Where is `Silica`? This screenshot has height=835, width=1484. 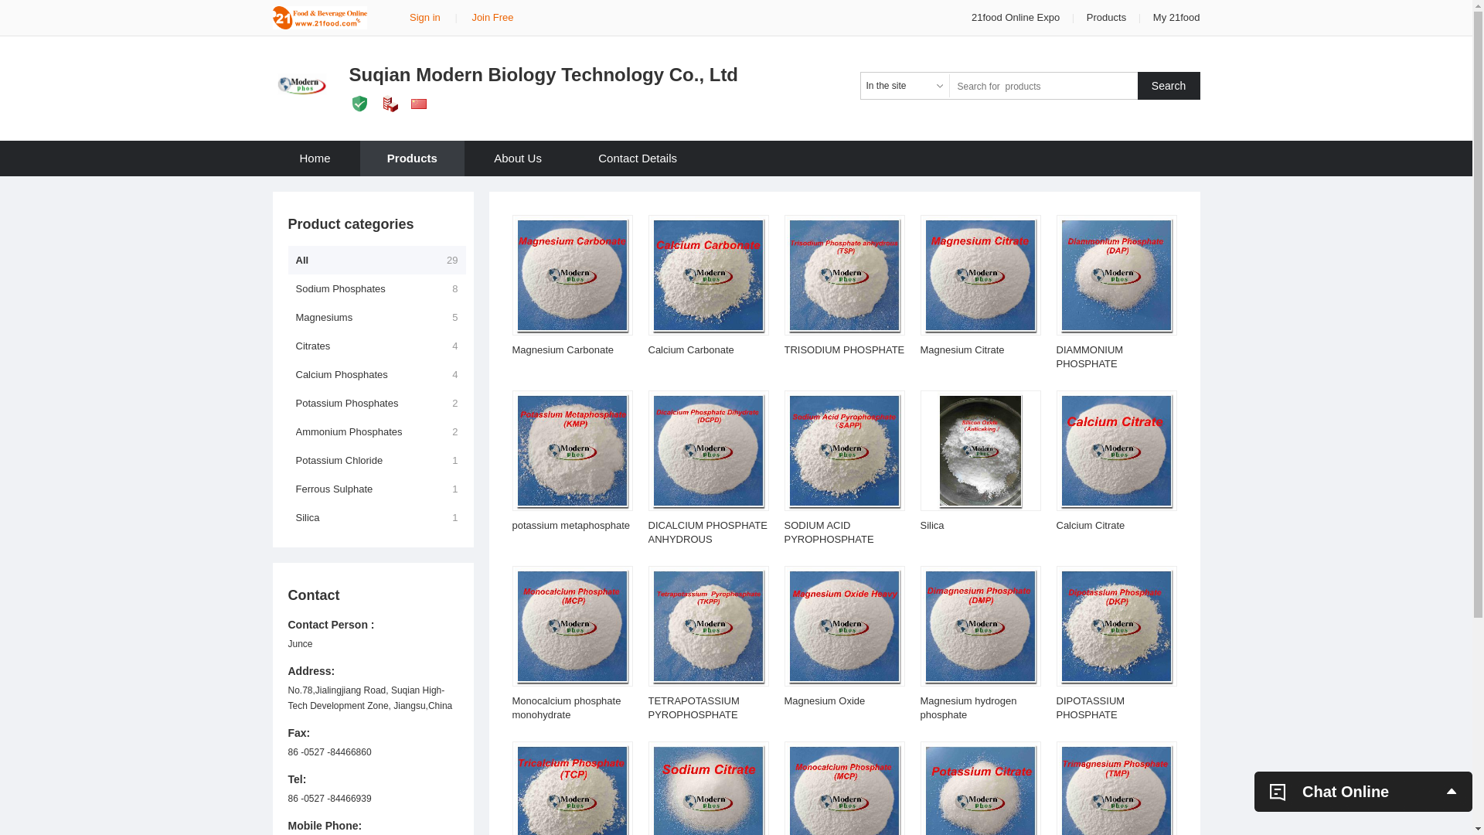 Silica is located at coordinates (932, 526).